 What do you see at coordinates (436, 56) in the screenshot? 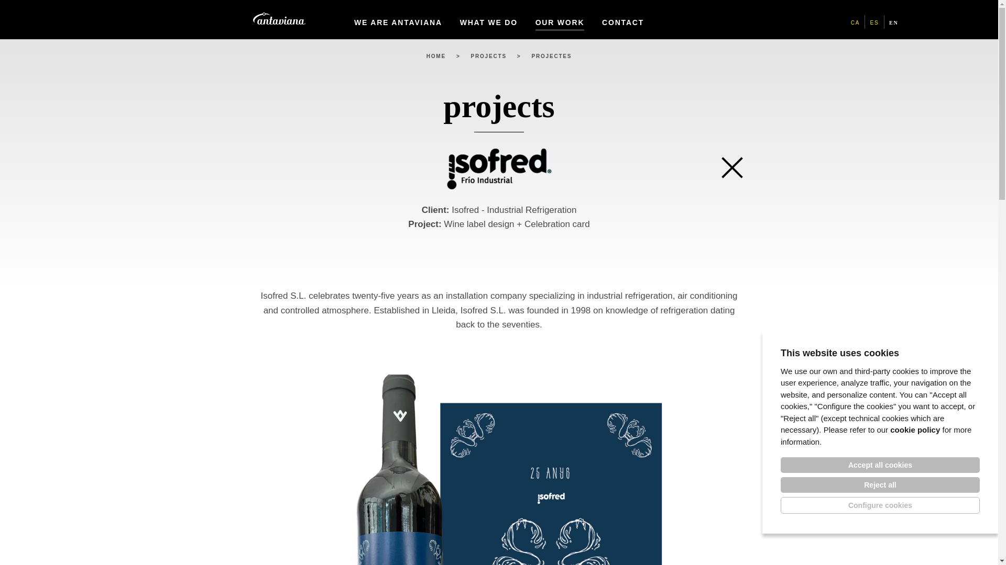
I see `HOME` at bounding box center [436, 56].